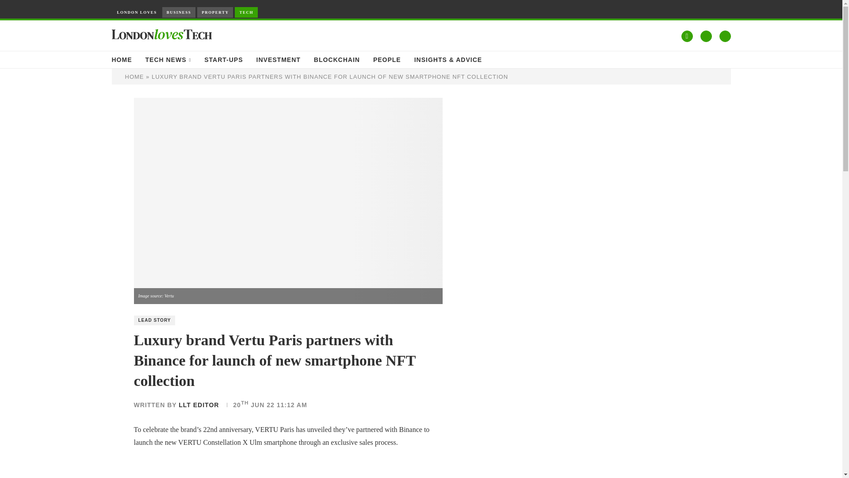  What do you see at coordinates (121, 60) in the screenshot?
I see `HOME` at bounding box center [121, 60].